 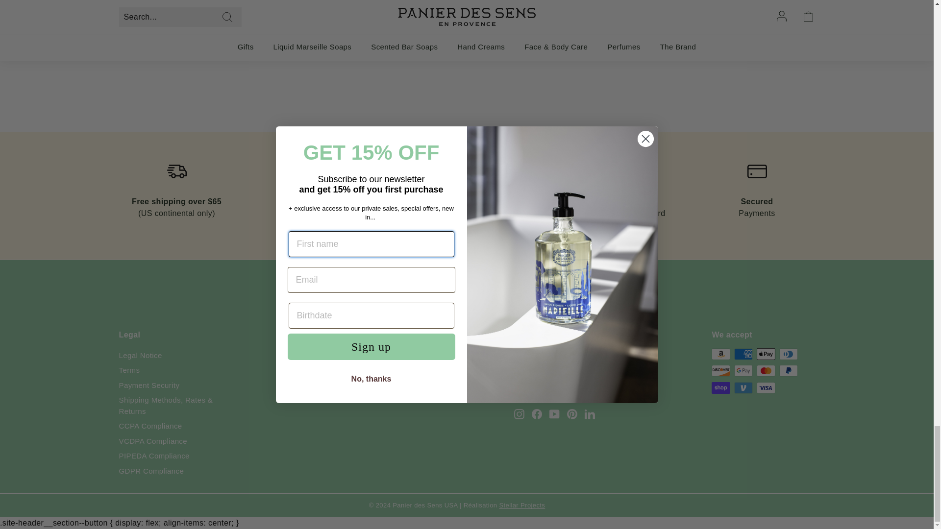 I want to click on Panier des Sens USA on LinkedIn, so click(x=589, y=413).